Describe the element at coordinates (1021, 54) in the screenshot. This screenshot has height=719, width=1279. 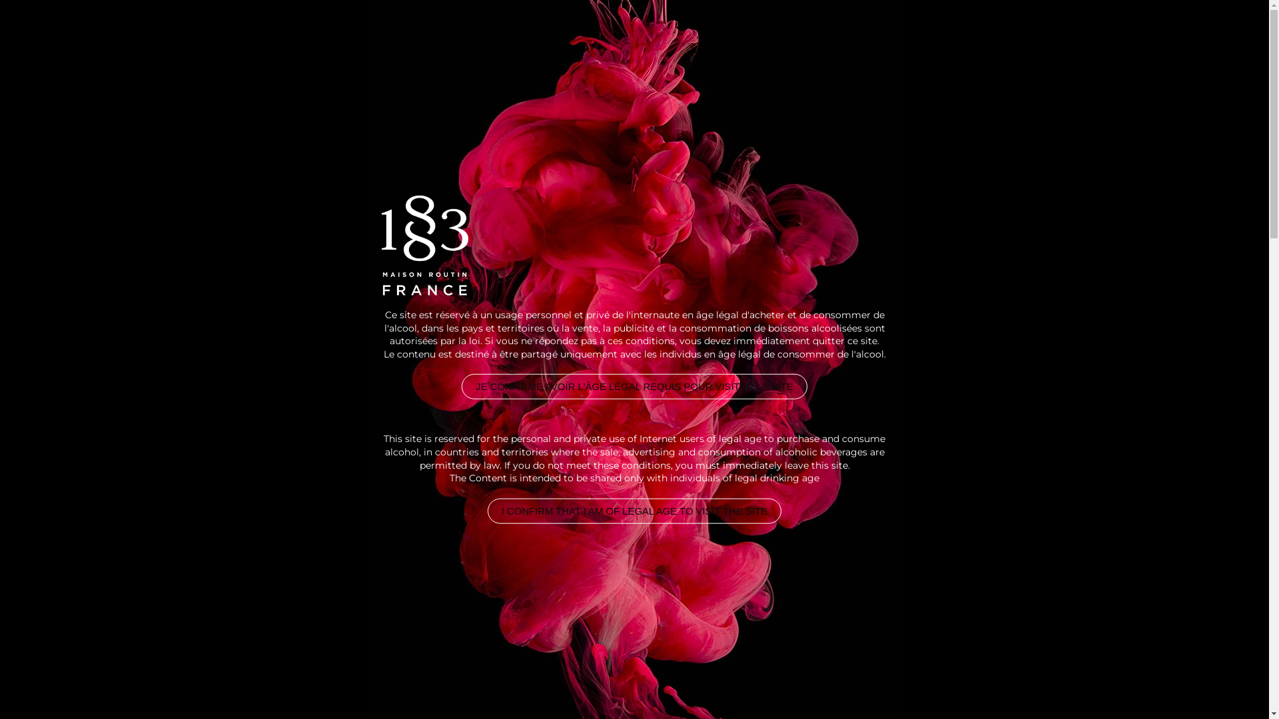
I see `TENDANCES` at that location.